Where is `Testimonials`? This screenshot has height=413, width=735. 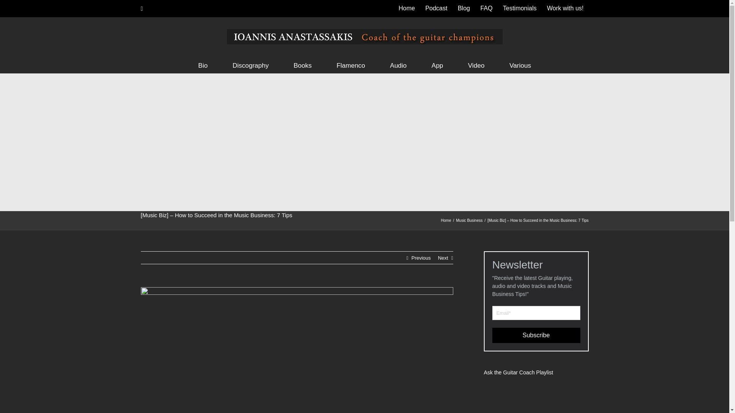
Testimonials is located at coordinates (520, 8).